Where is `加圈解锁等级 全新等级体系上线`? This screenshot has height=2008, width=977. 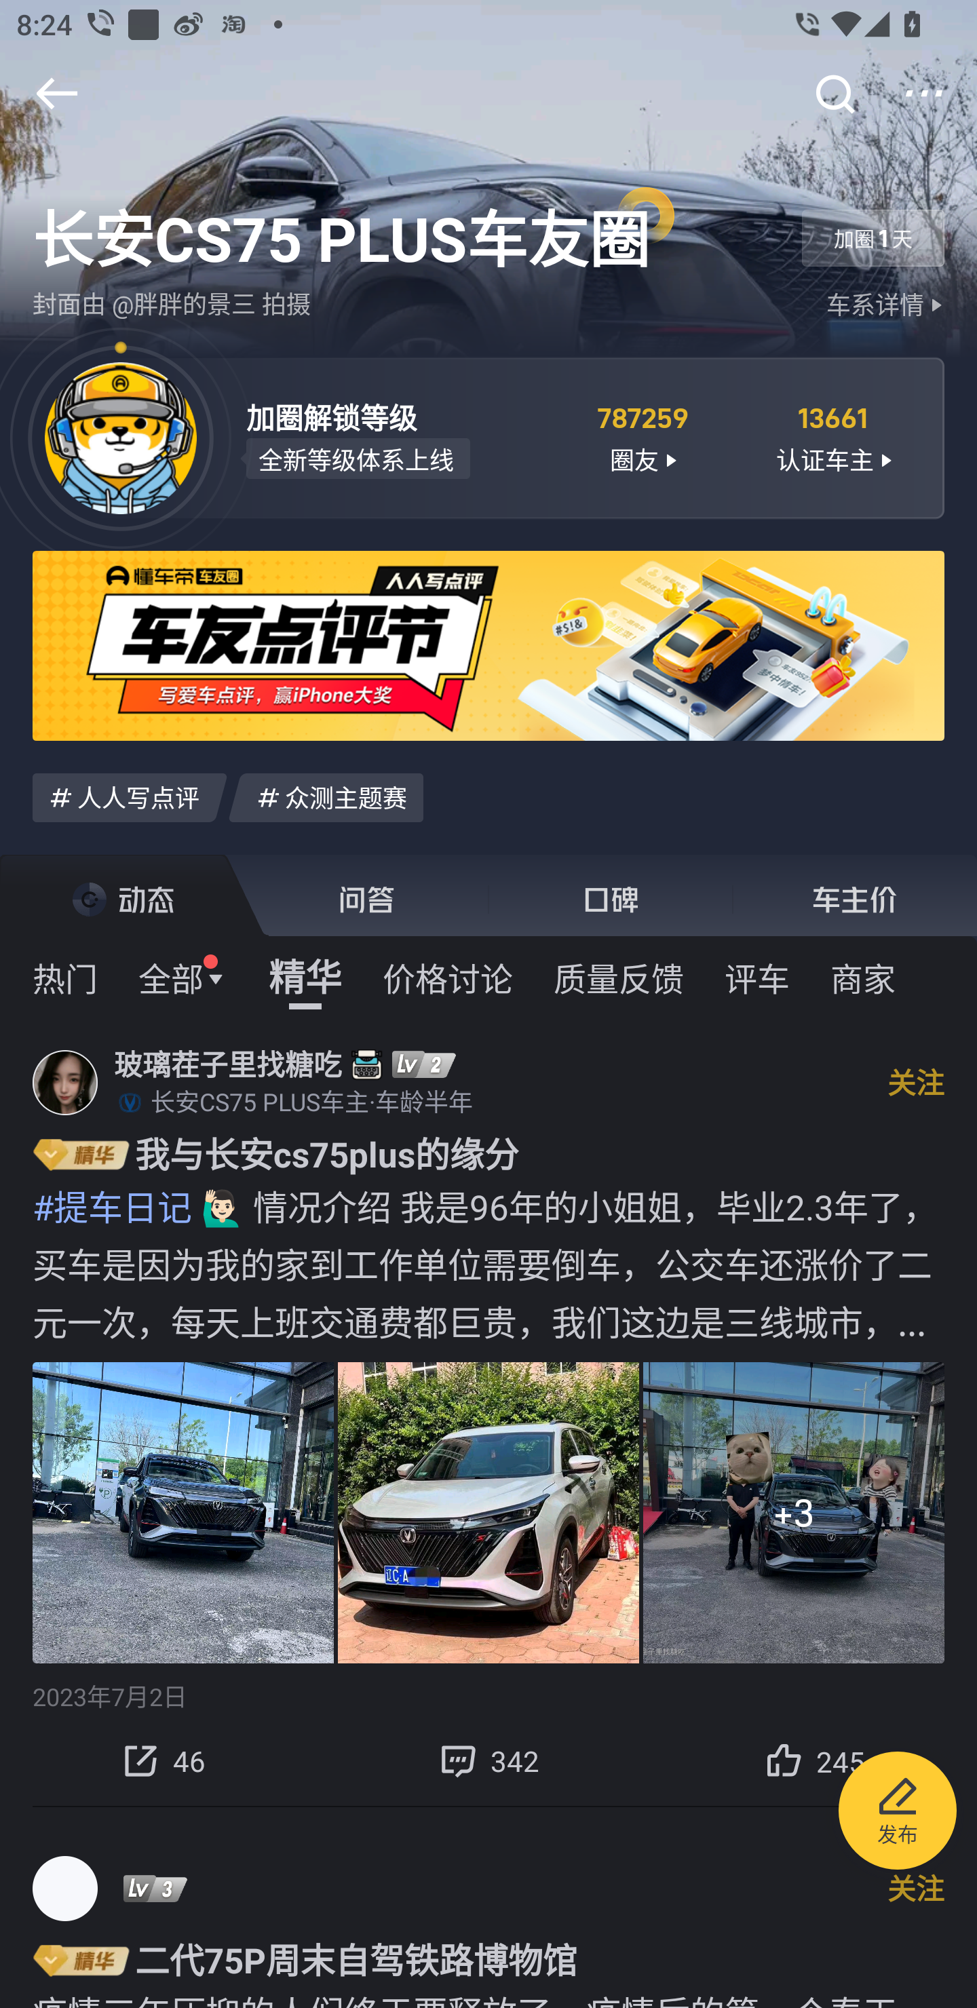 加圈解锁等级 全新等级体系上线 is located at coordinates (394, 437).